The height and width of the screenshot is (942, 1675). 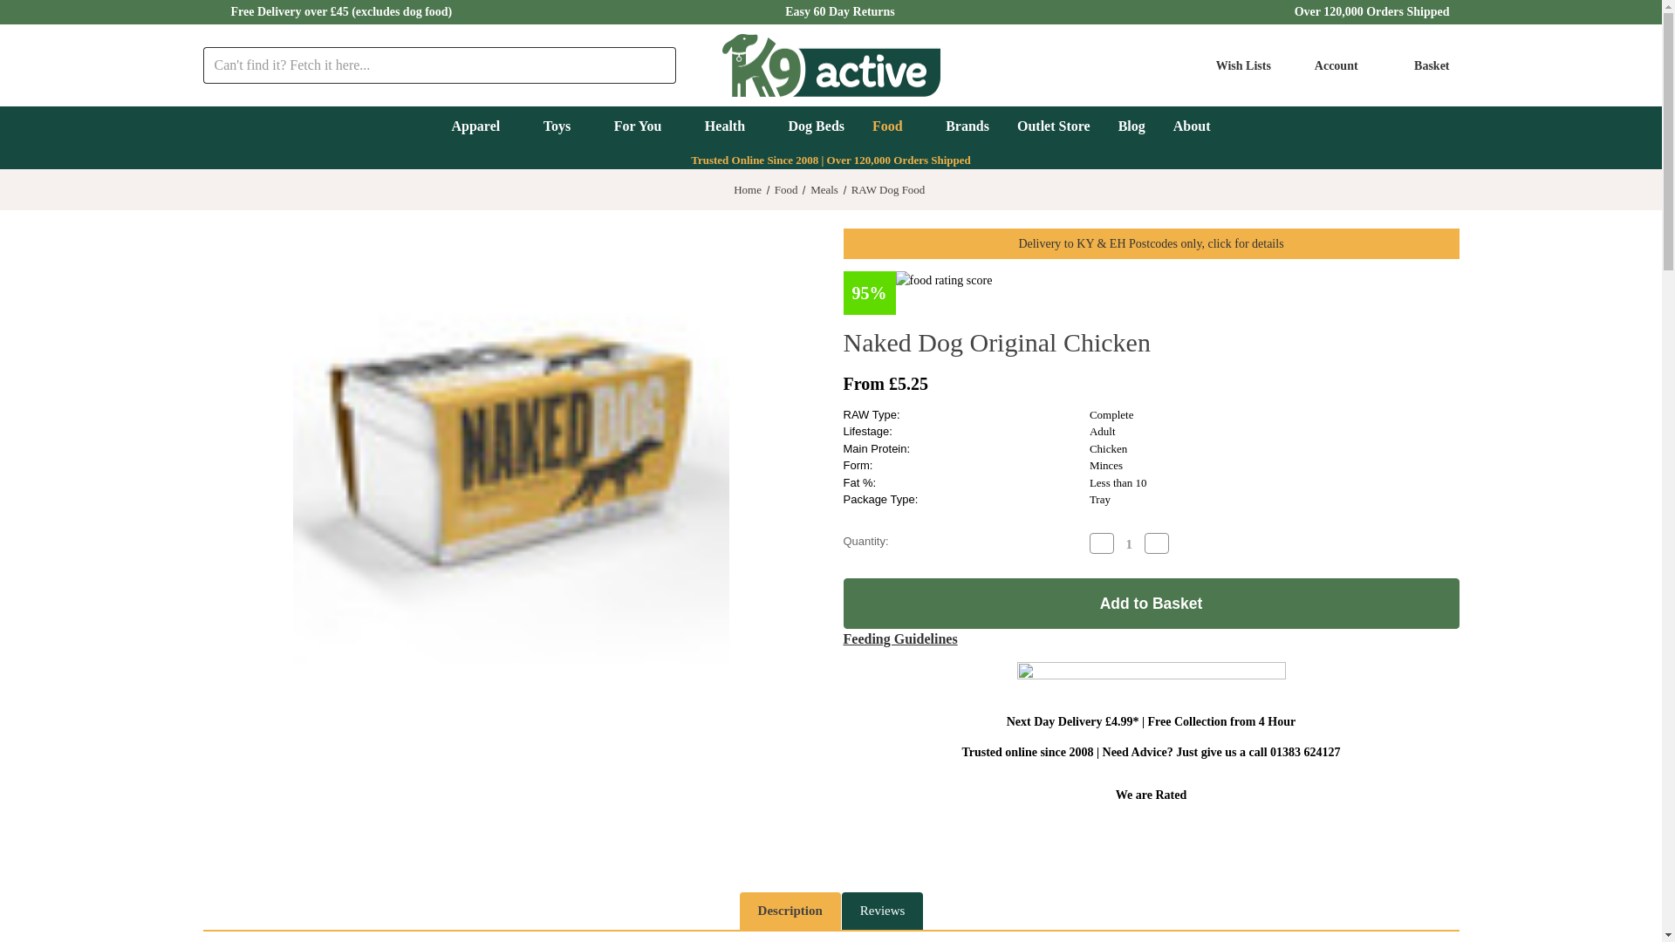 What do you see at coordinates (1232, 65) in the screenshot?
I see `Wish Lists` at bounding box center [1232, 65].